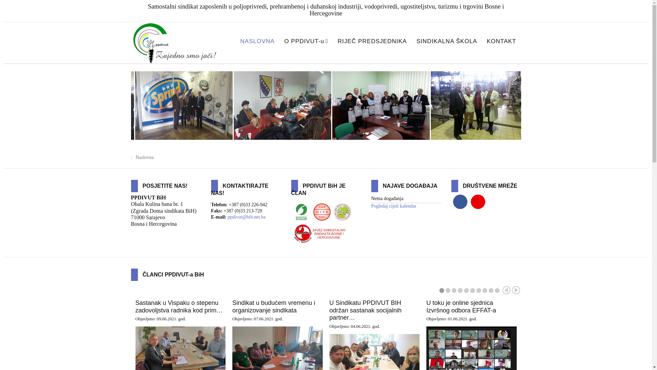 This screenshot has height=370, width=657. I want to click on 1, so click(442, 291).